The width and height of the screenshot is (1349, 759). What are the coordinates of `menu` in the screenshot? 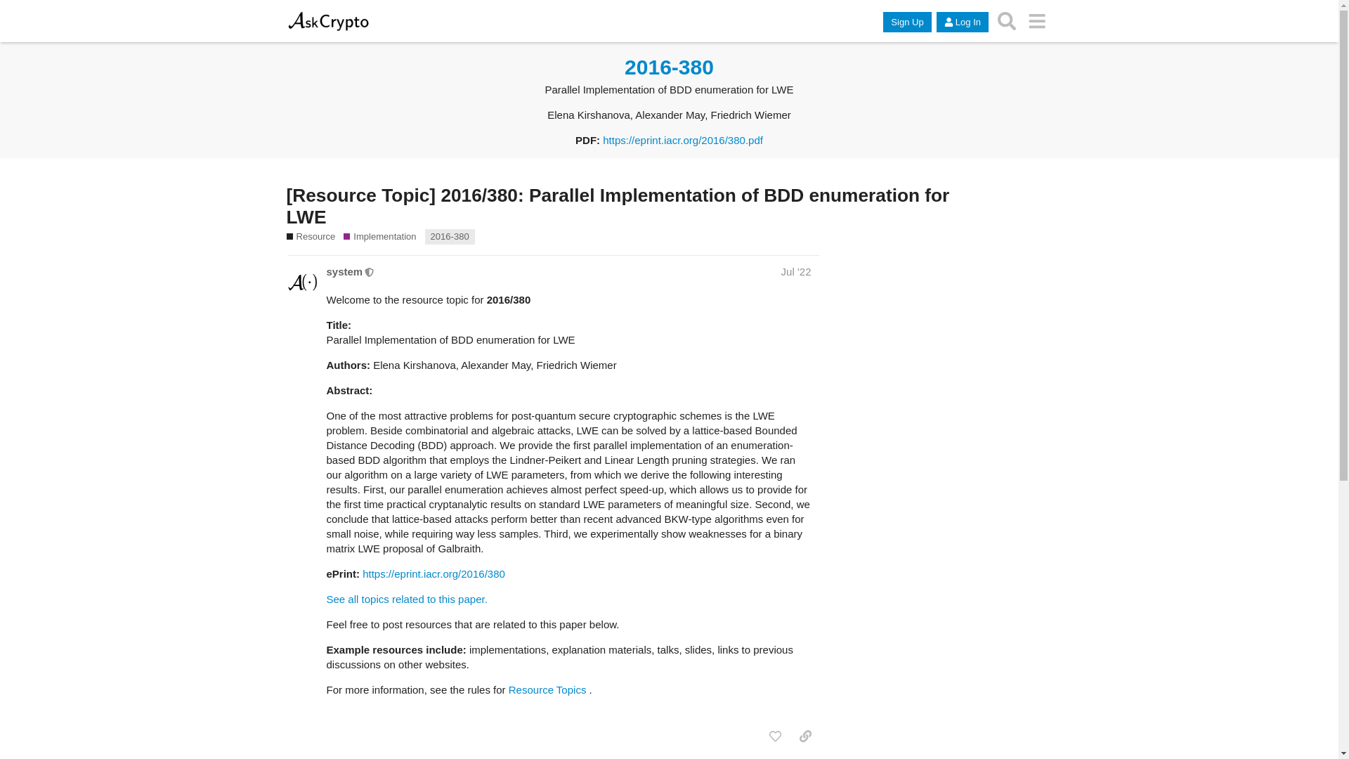 It's located at (1037, 20).